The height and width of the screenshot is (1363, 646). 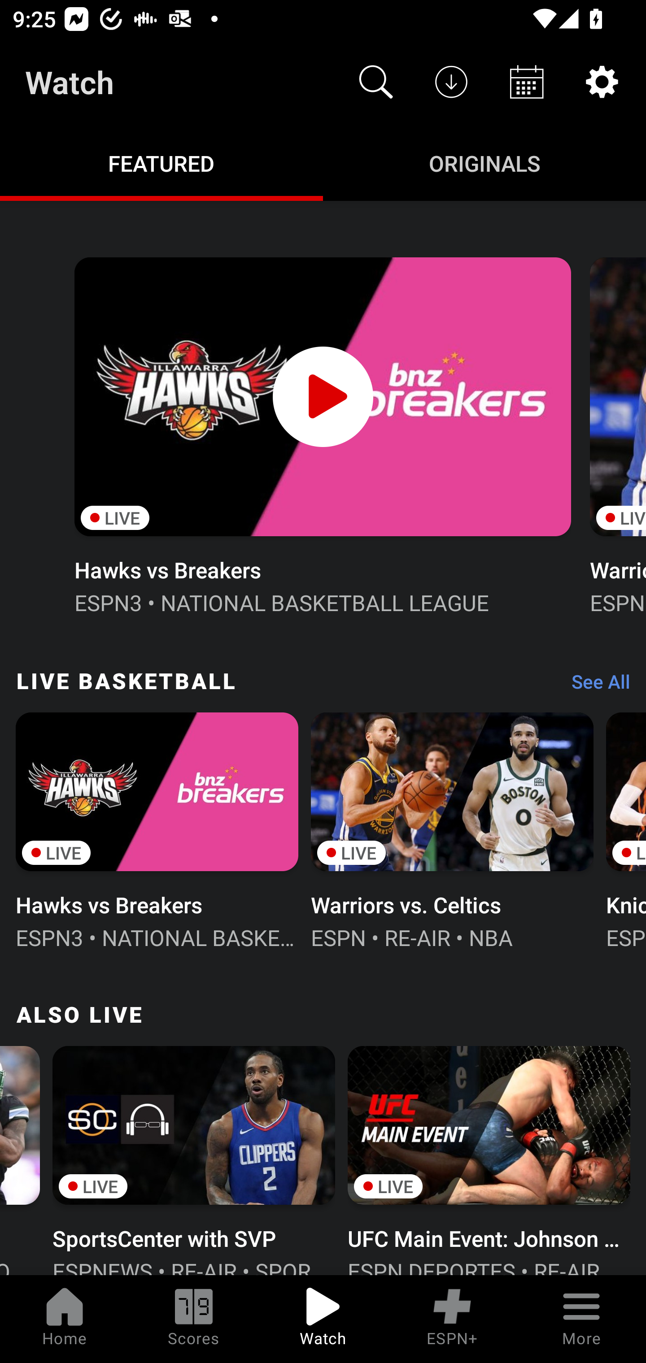 What do you see at coordinates (65, 1319) in the screenshot?
I see `Home` at bounding box center [65, 1319].